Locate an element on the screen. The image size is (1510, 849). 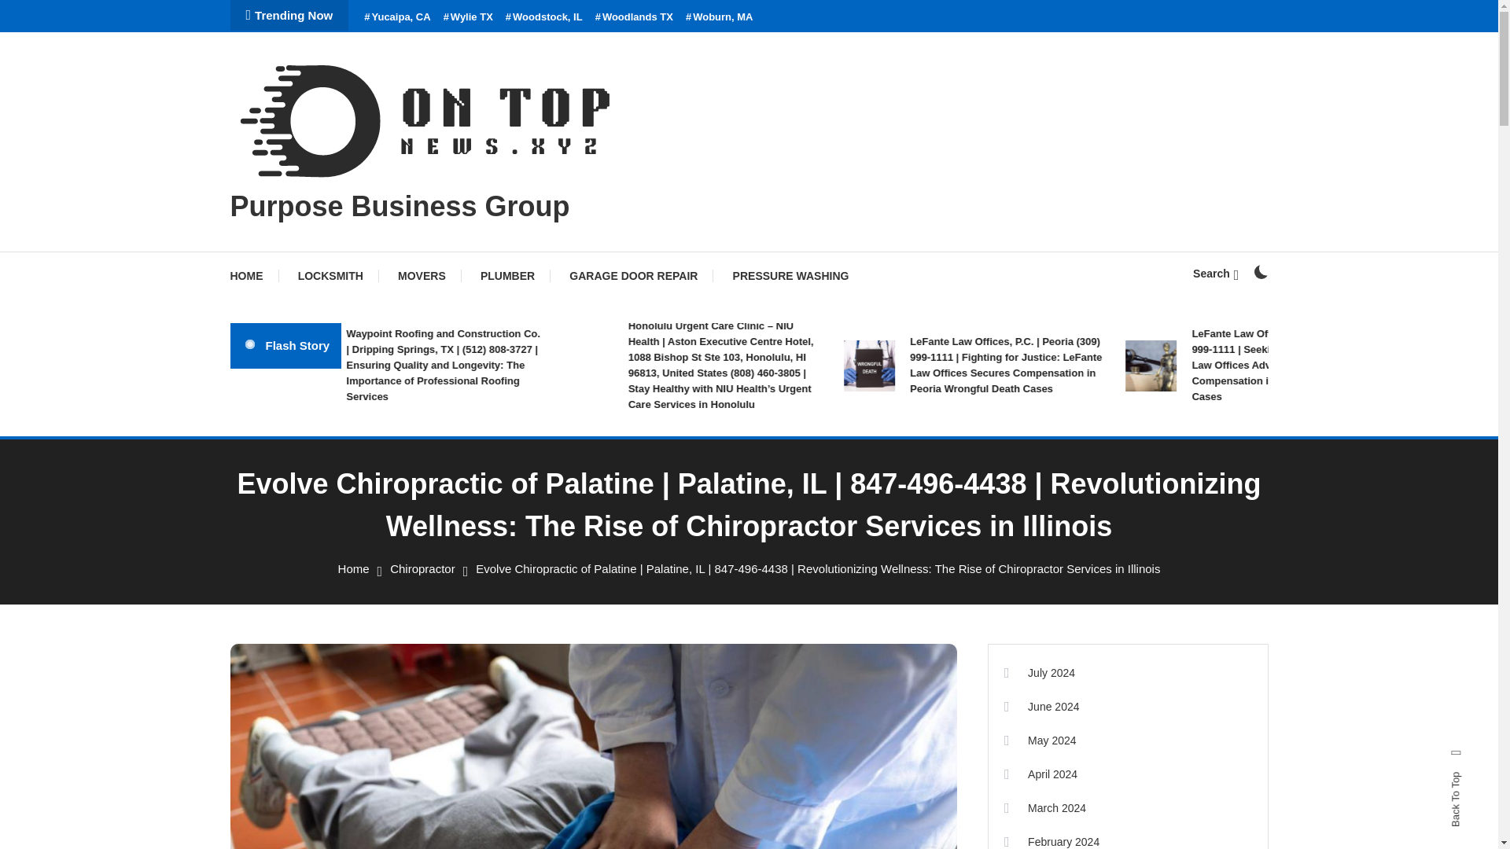
Home is located at coordinates (354, 568).